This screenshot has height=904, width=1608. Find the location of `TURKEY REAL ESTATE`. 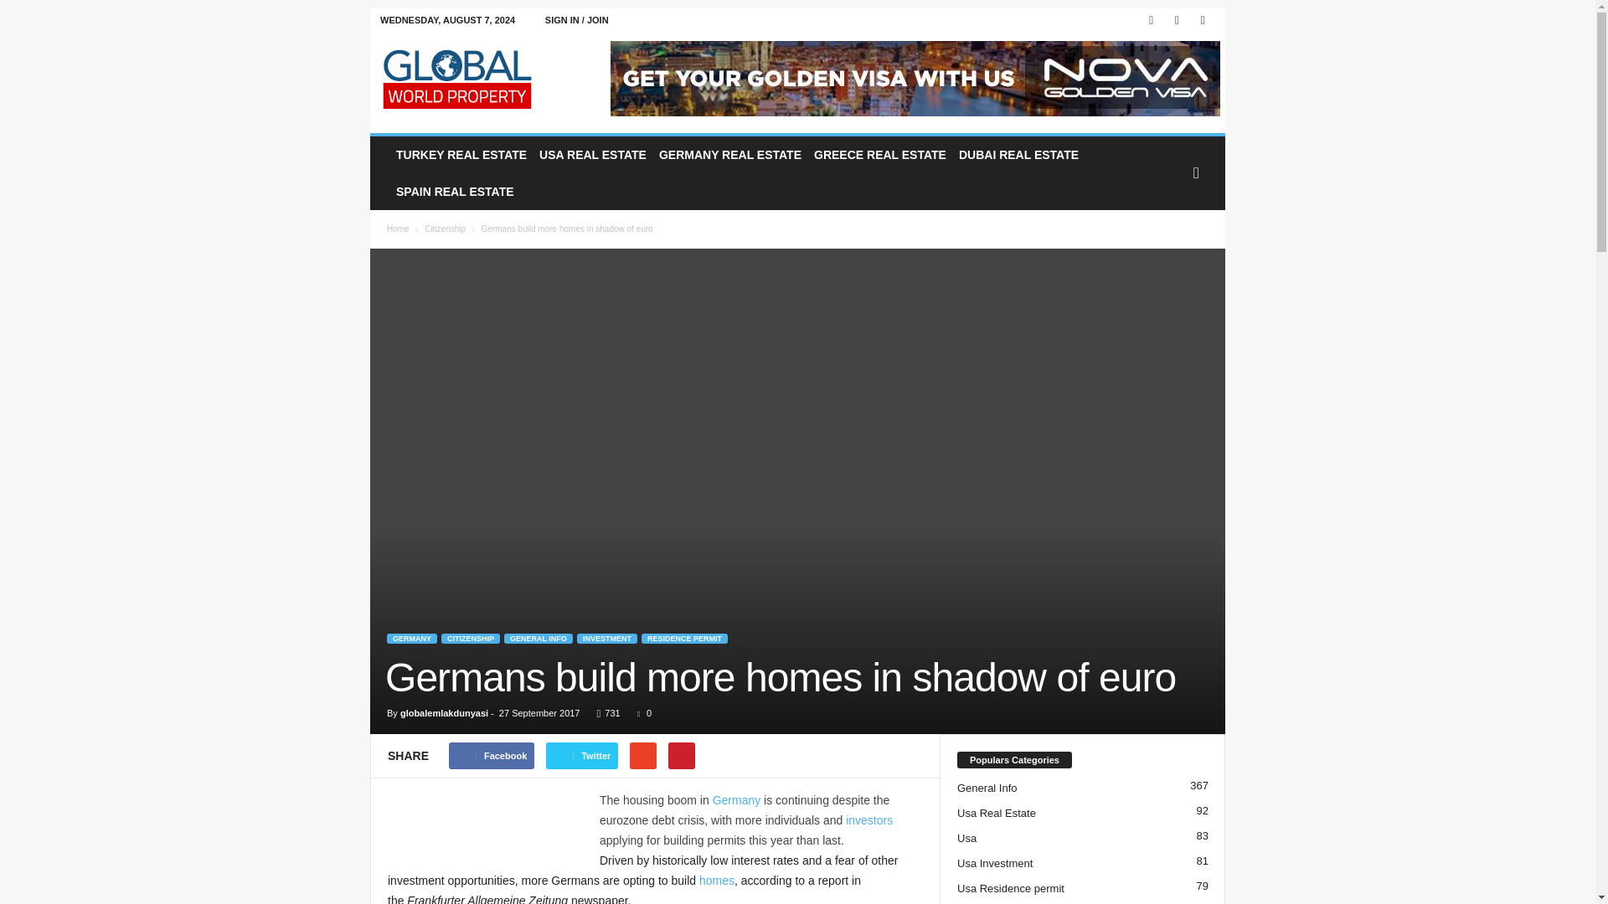

TURKEY REAL ESTATE is located at coordinates (459, 155).